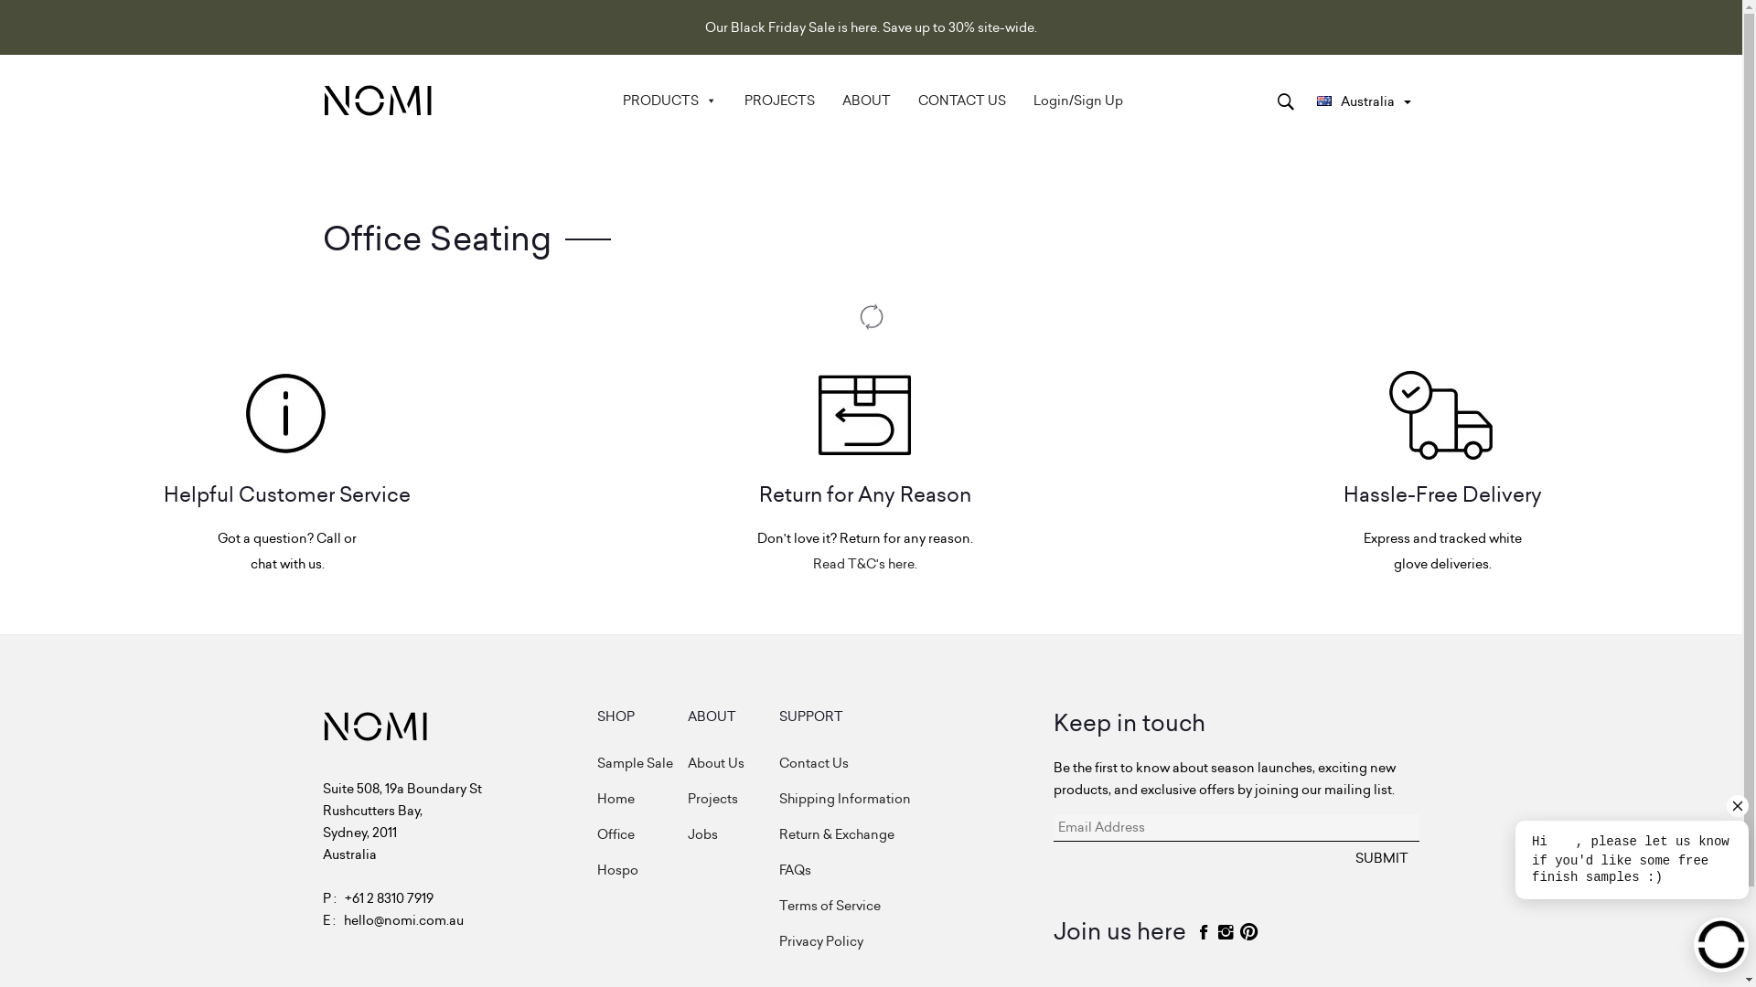  I want to click on Home, so click(642, 799).